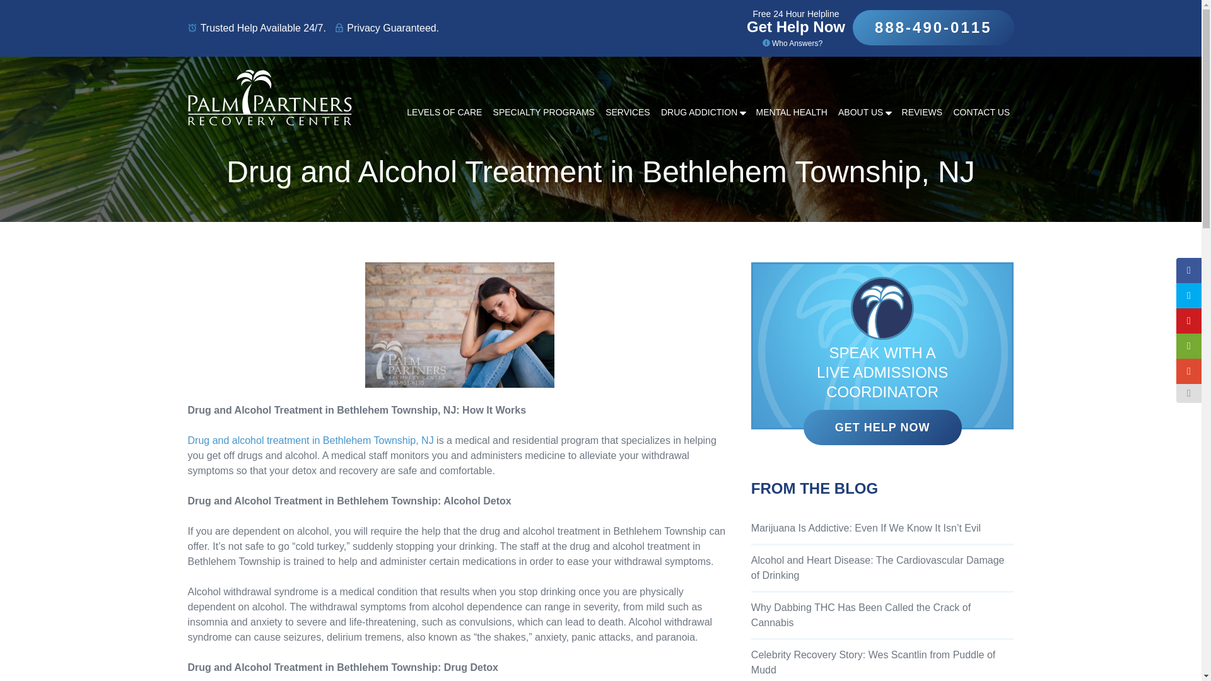  What do you see at coordinates (544, 112) in the screenshot?
I see `SPECIALTY PROGRAMS` at bounding box center [544, 112].